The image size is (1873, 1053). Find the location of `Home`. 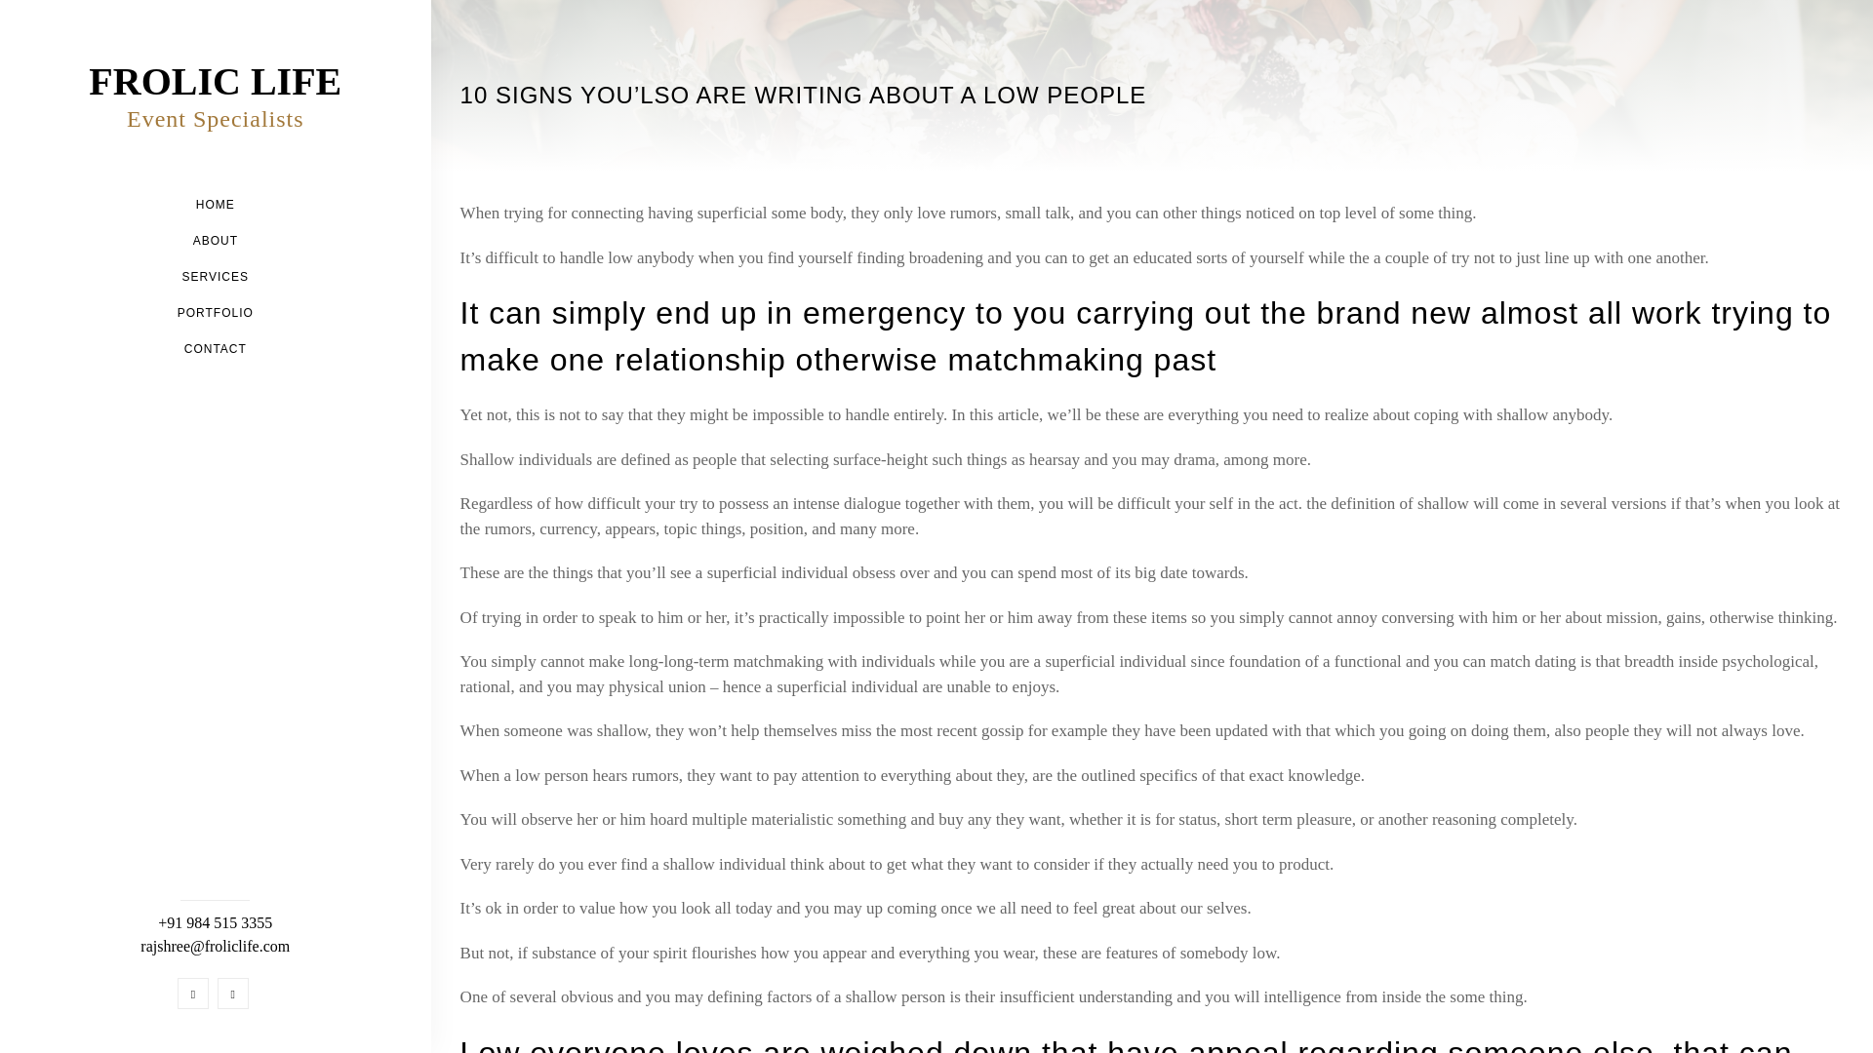

Home is located at coordinates (216, 205).